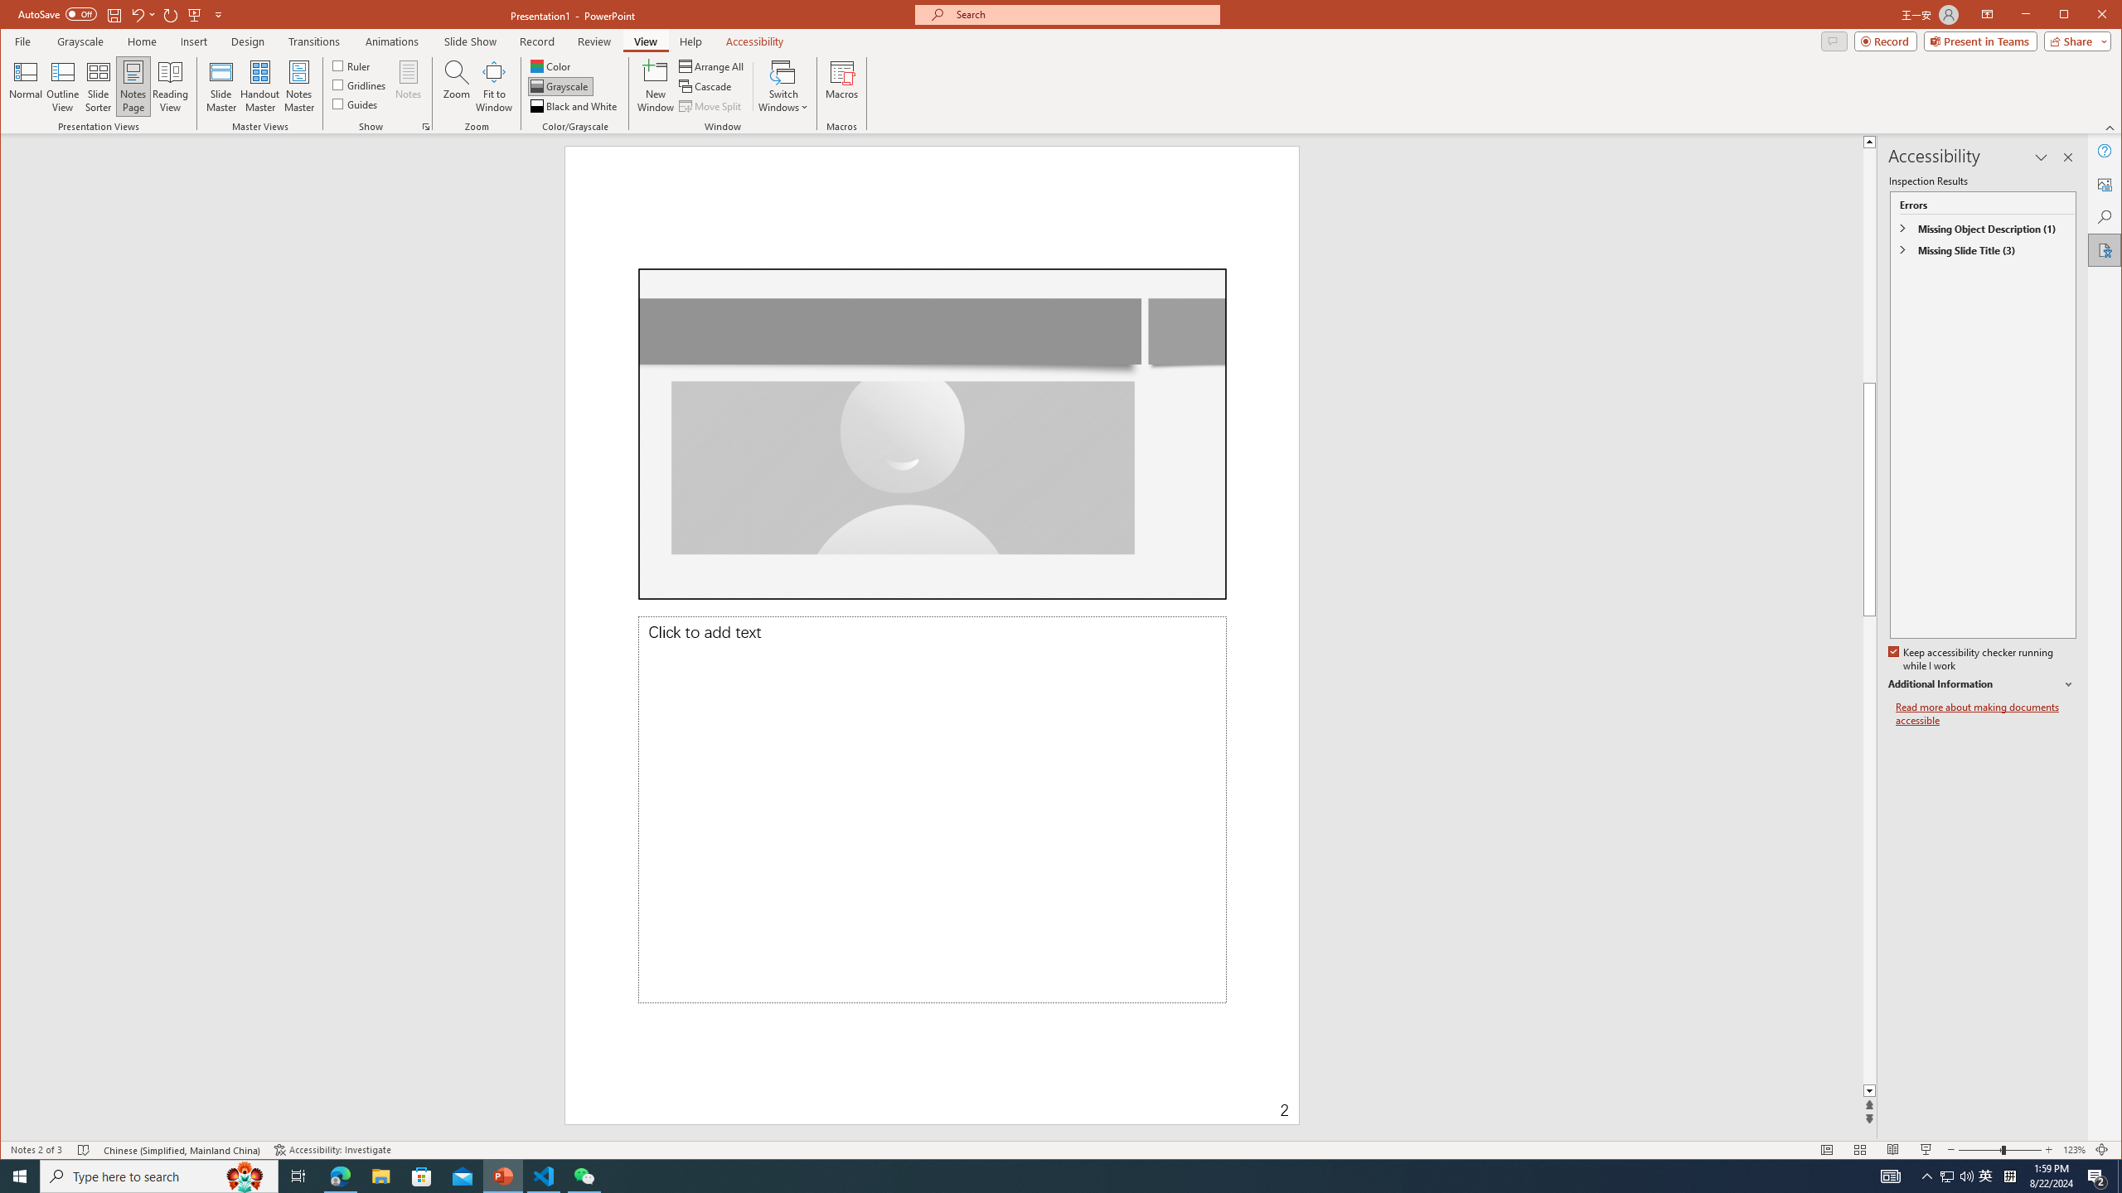 This screenshot has height=1193, width=2122. I want to click on Notification Chevron, so click(1928, 1176).